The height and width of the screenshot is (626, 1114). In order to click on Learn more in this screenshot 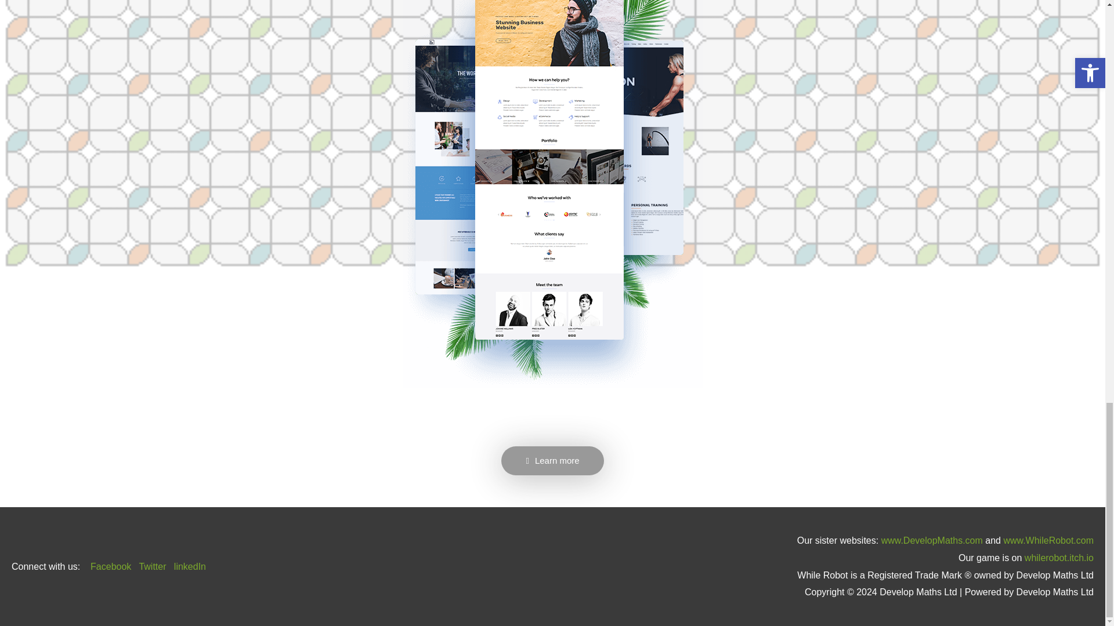, I will do `click(552, 460)`.